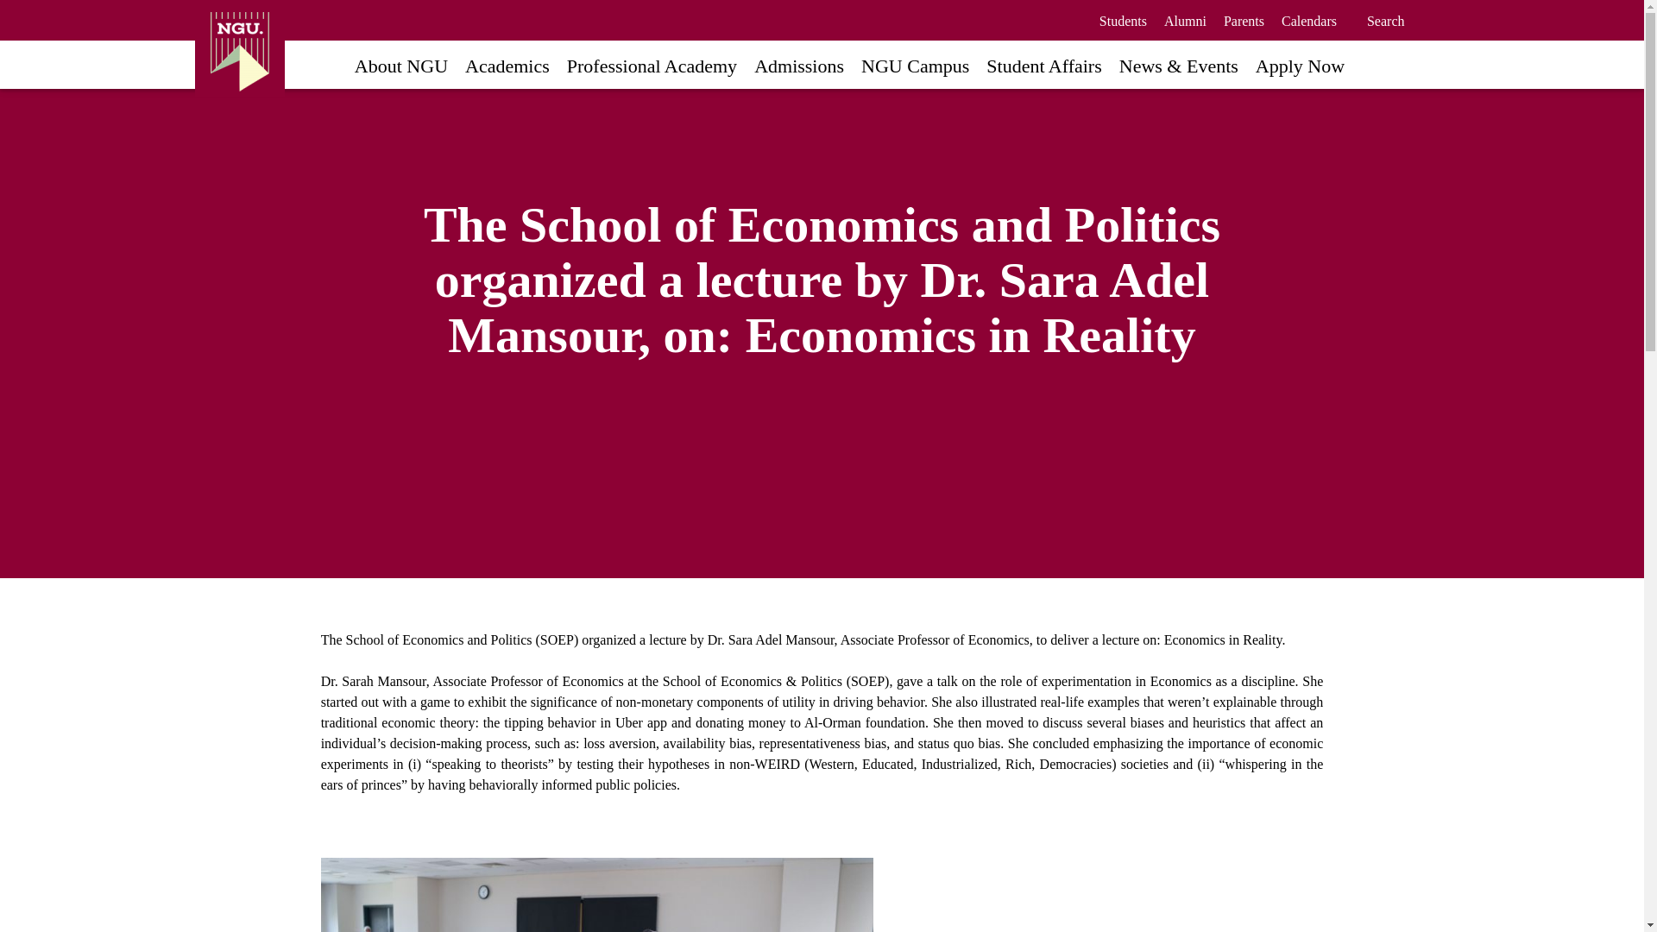 This screenshot has width=1657, height=932. Describe the element at coordinates (1308, 21) in the screenshot. I see `Calendars` at that location.